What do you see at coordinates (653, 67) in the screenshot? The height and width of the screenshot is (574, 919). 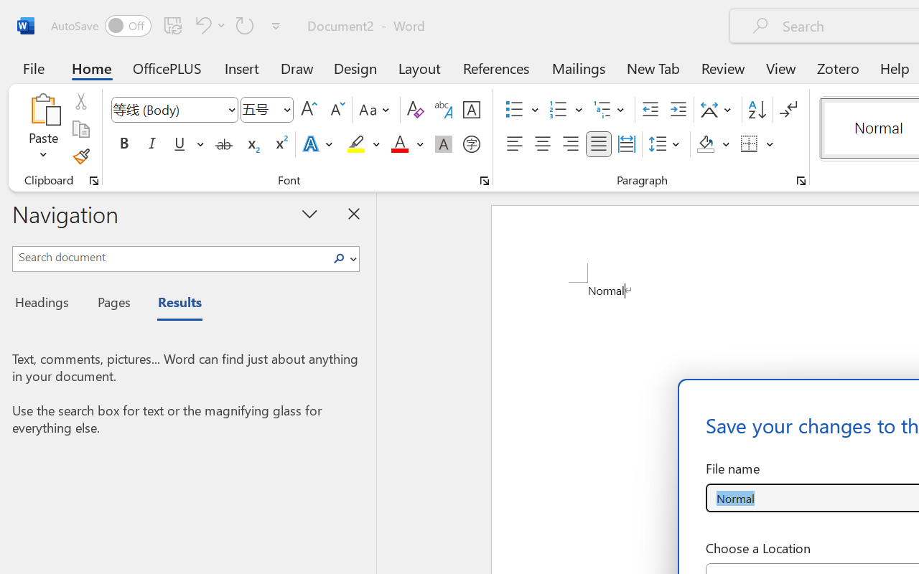 I see `New Tab` at bounding box center [653, 67].